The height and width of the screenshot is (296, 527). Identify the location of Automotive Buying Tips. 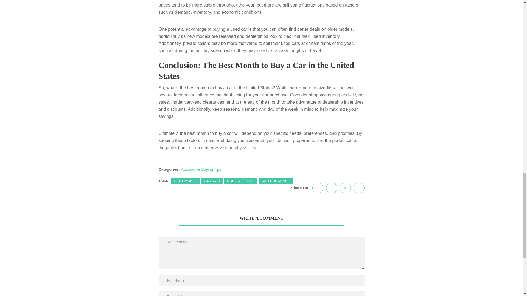
(201, 169).